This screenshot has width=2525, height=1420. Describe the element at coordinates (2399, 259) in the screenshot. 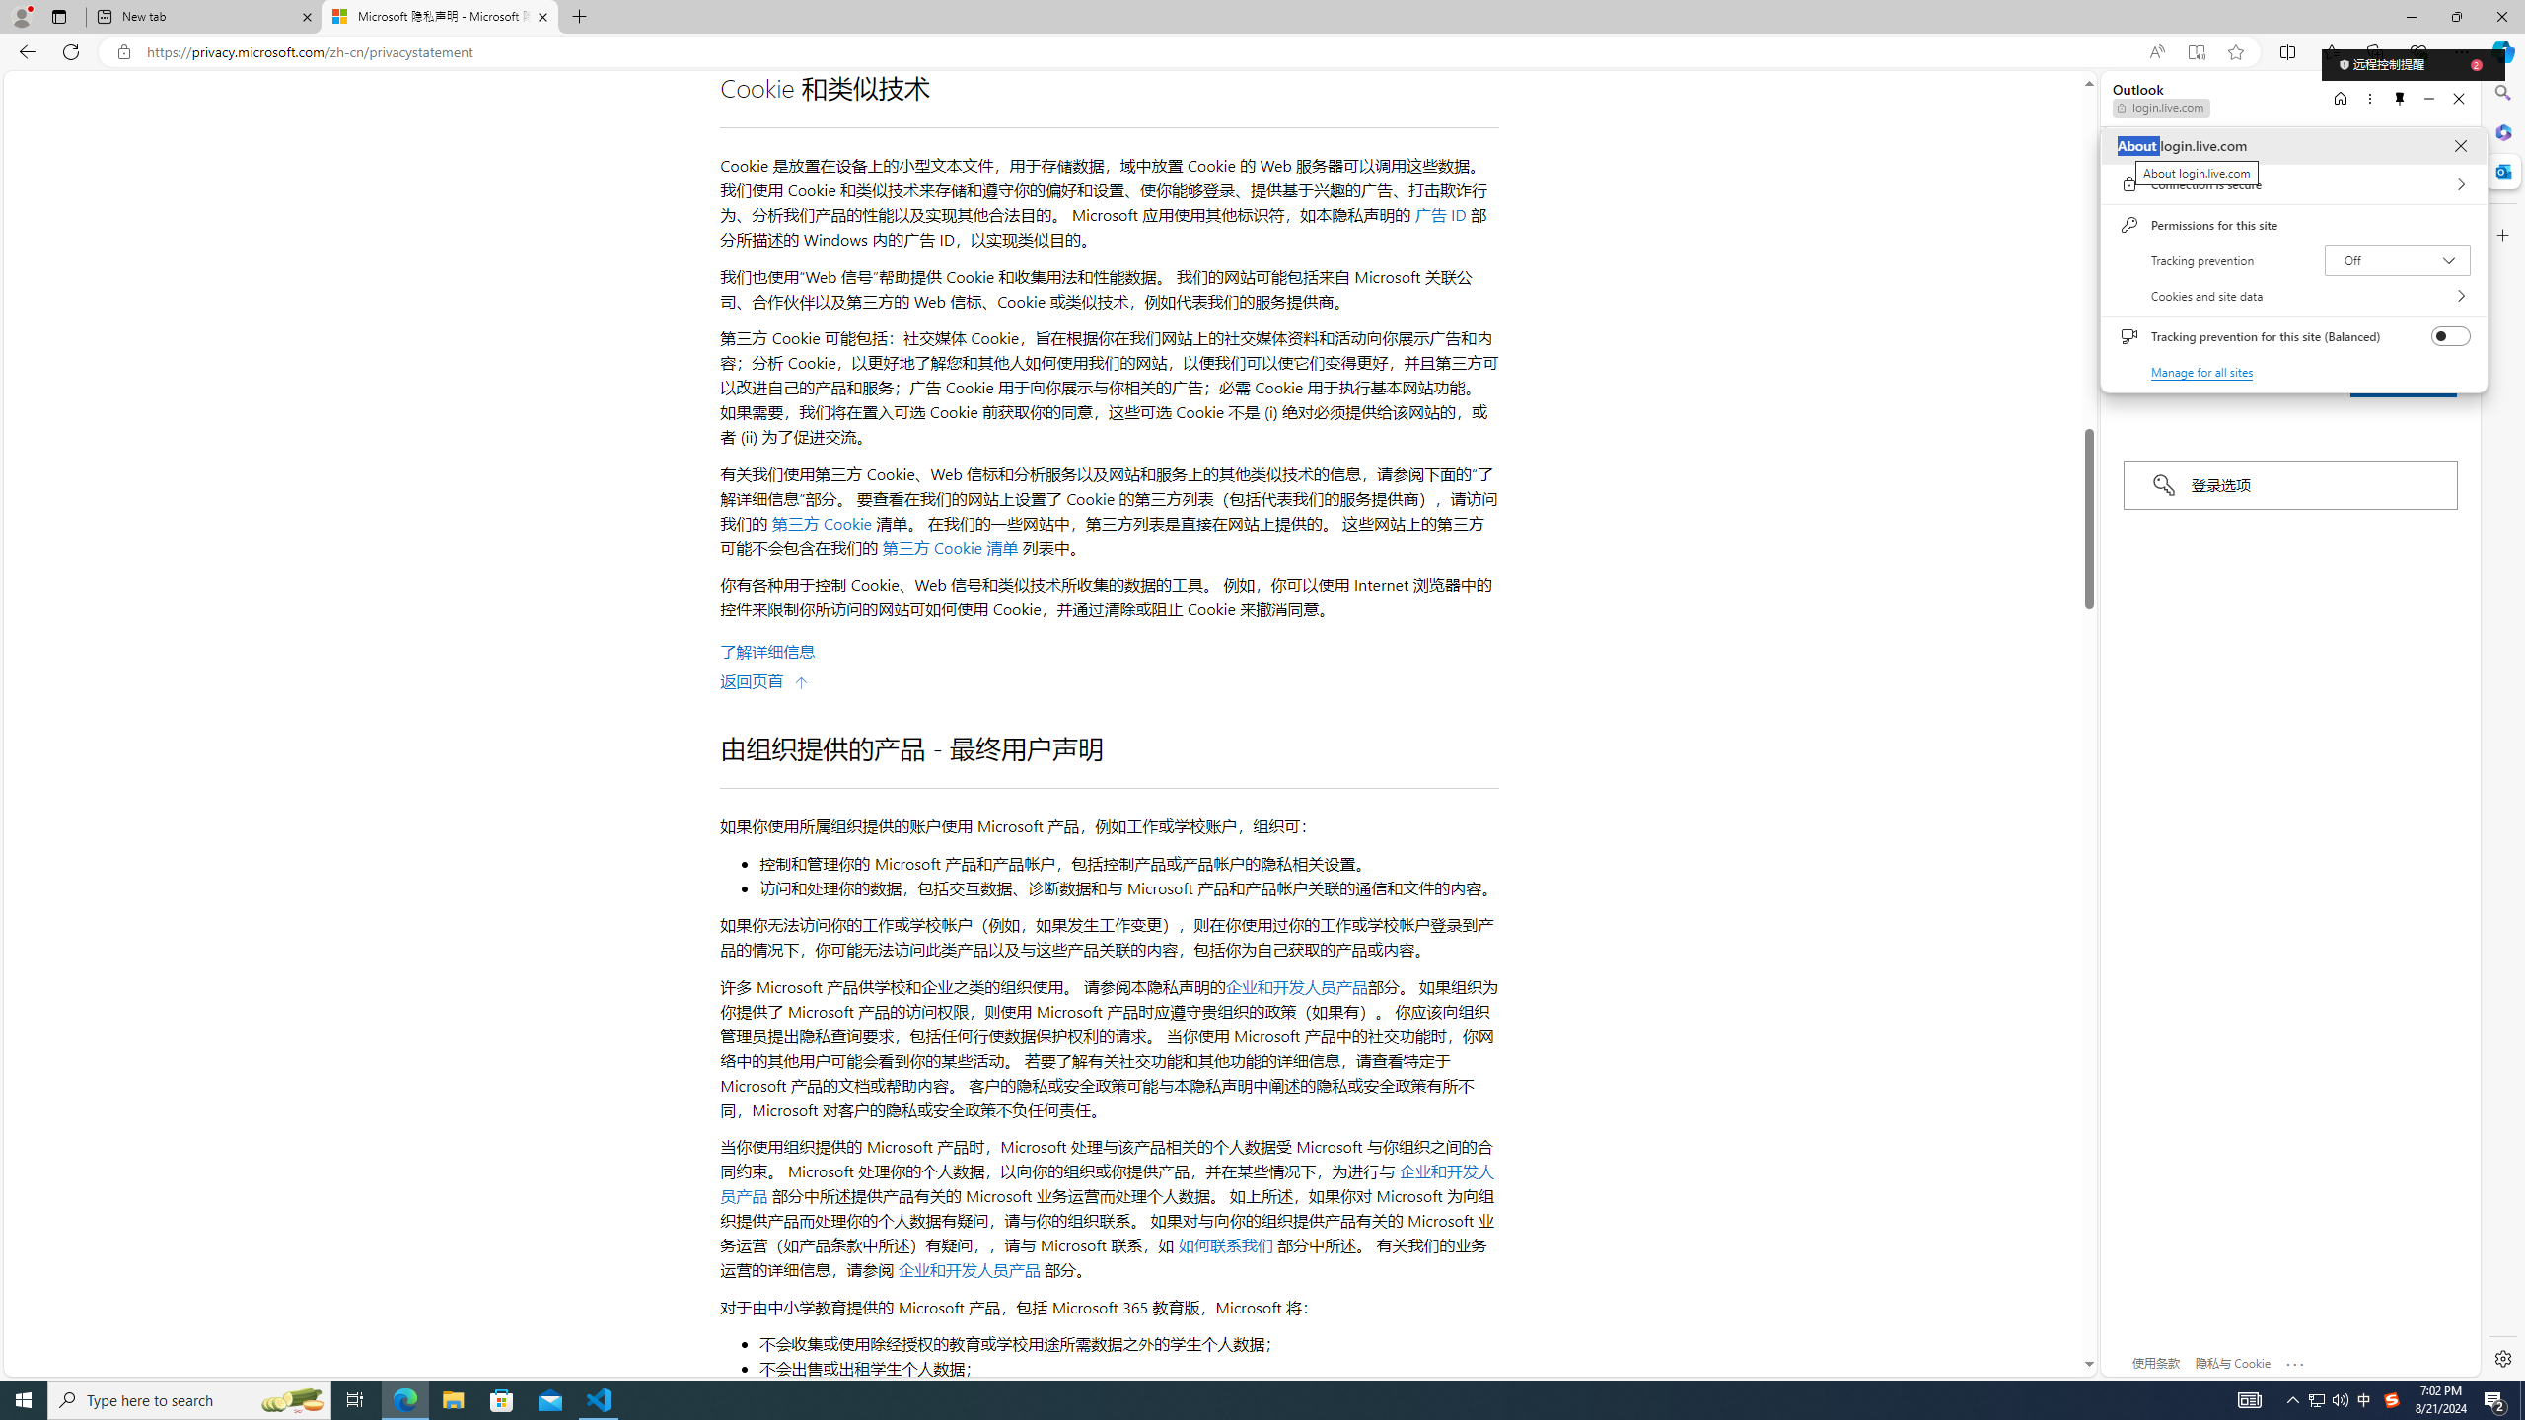

I see `Tracking prevention Off` at that location.